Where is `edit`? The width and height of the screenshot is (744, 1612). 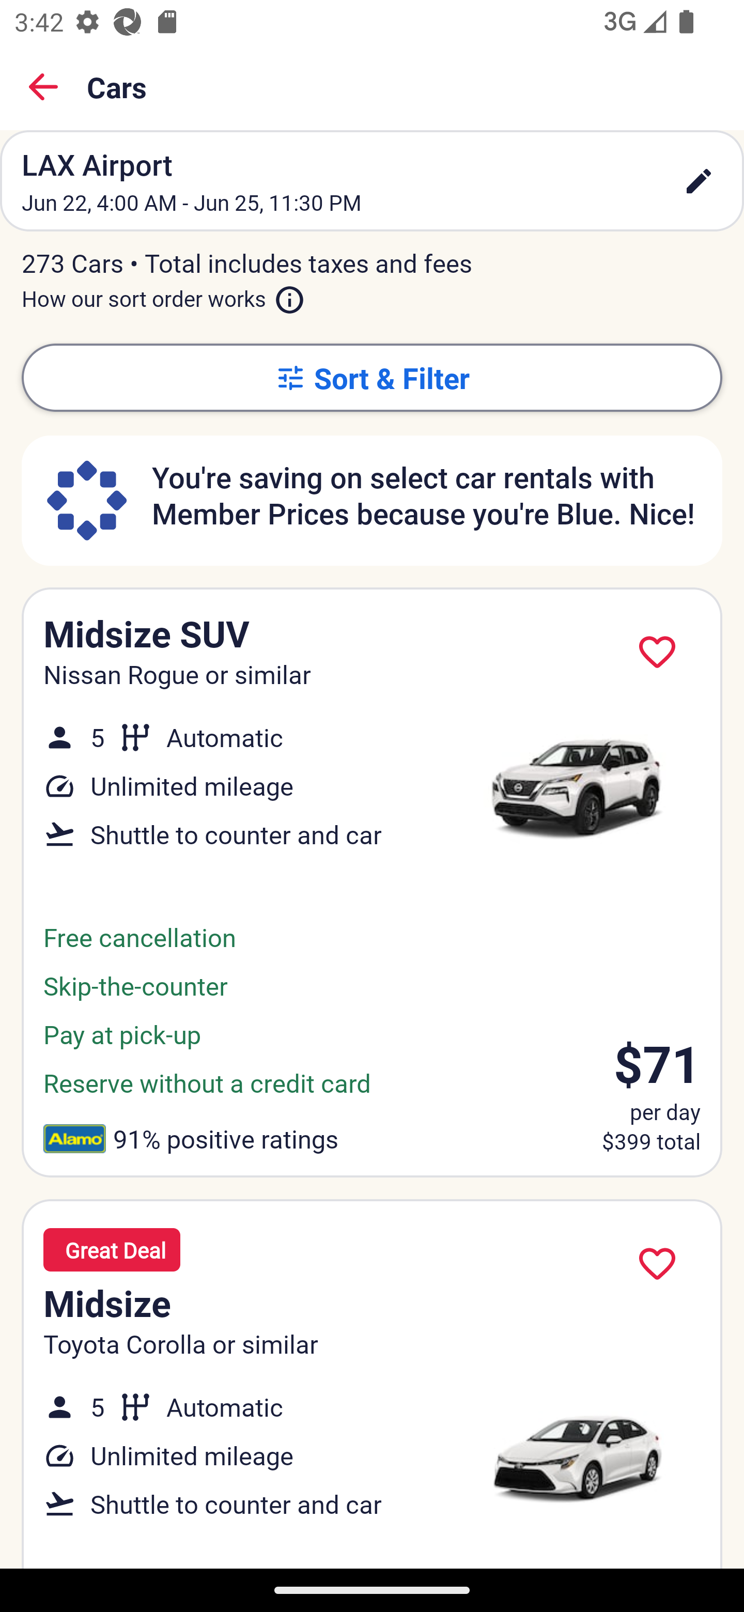
edit is located at coordinates (699, 181).